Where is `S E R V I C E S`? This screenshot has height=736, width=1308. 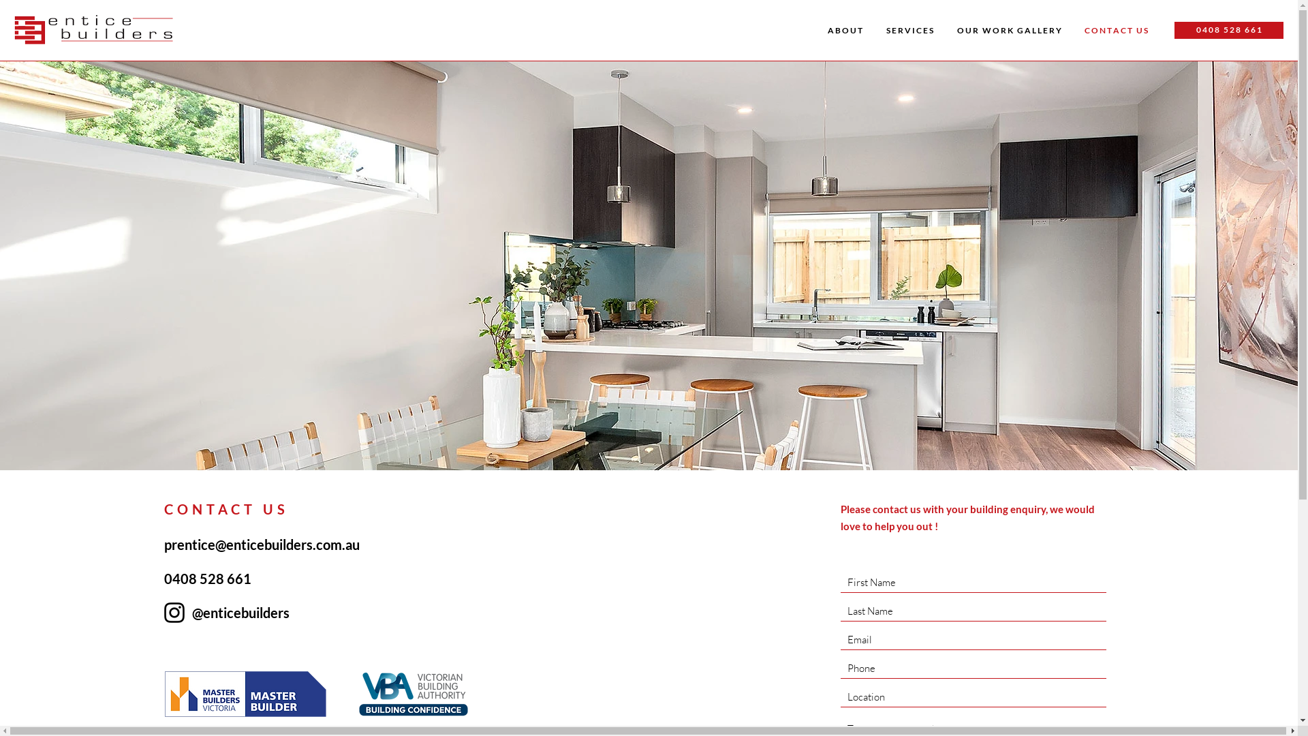 S E R V I C E S is located at coordinates (909, 31).